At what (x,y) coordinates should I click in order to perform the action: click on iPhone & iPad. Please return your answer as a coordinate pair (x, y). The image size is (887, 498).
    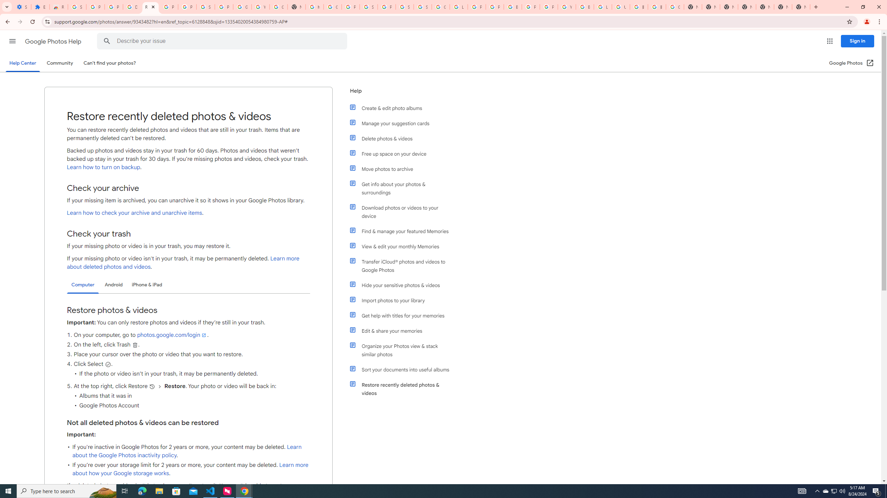
    Looking at the image, I should click on (147, 285).